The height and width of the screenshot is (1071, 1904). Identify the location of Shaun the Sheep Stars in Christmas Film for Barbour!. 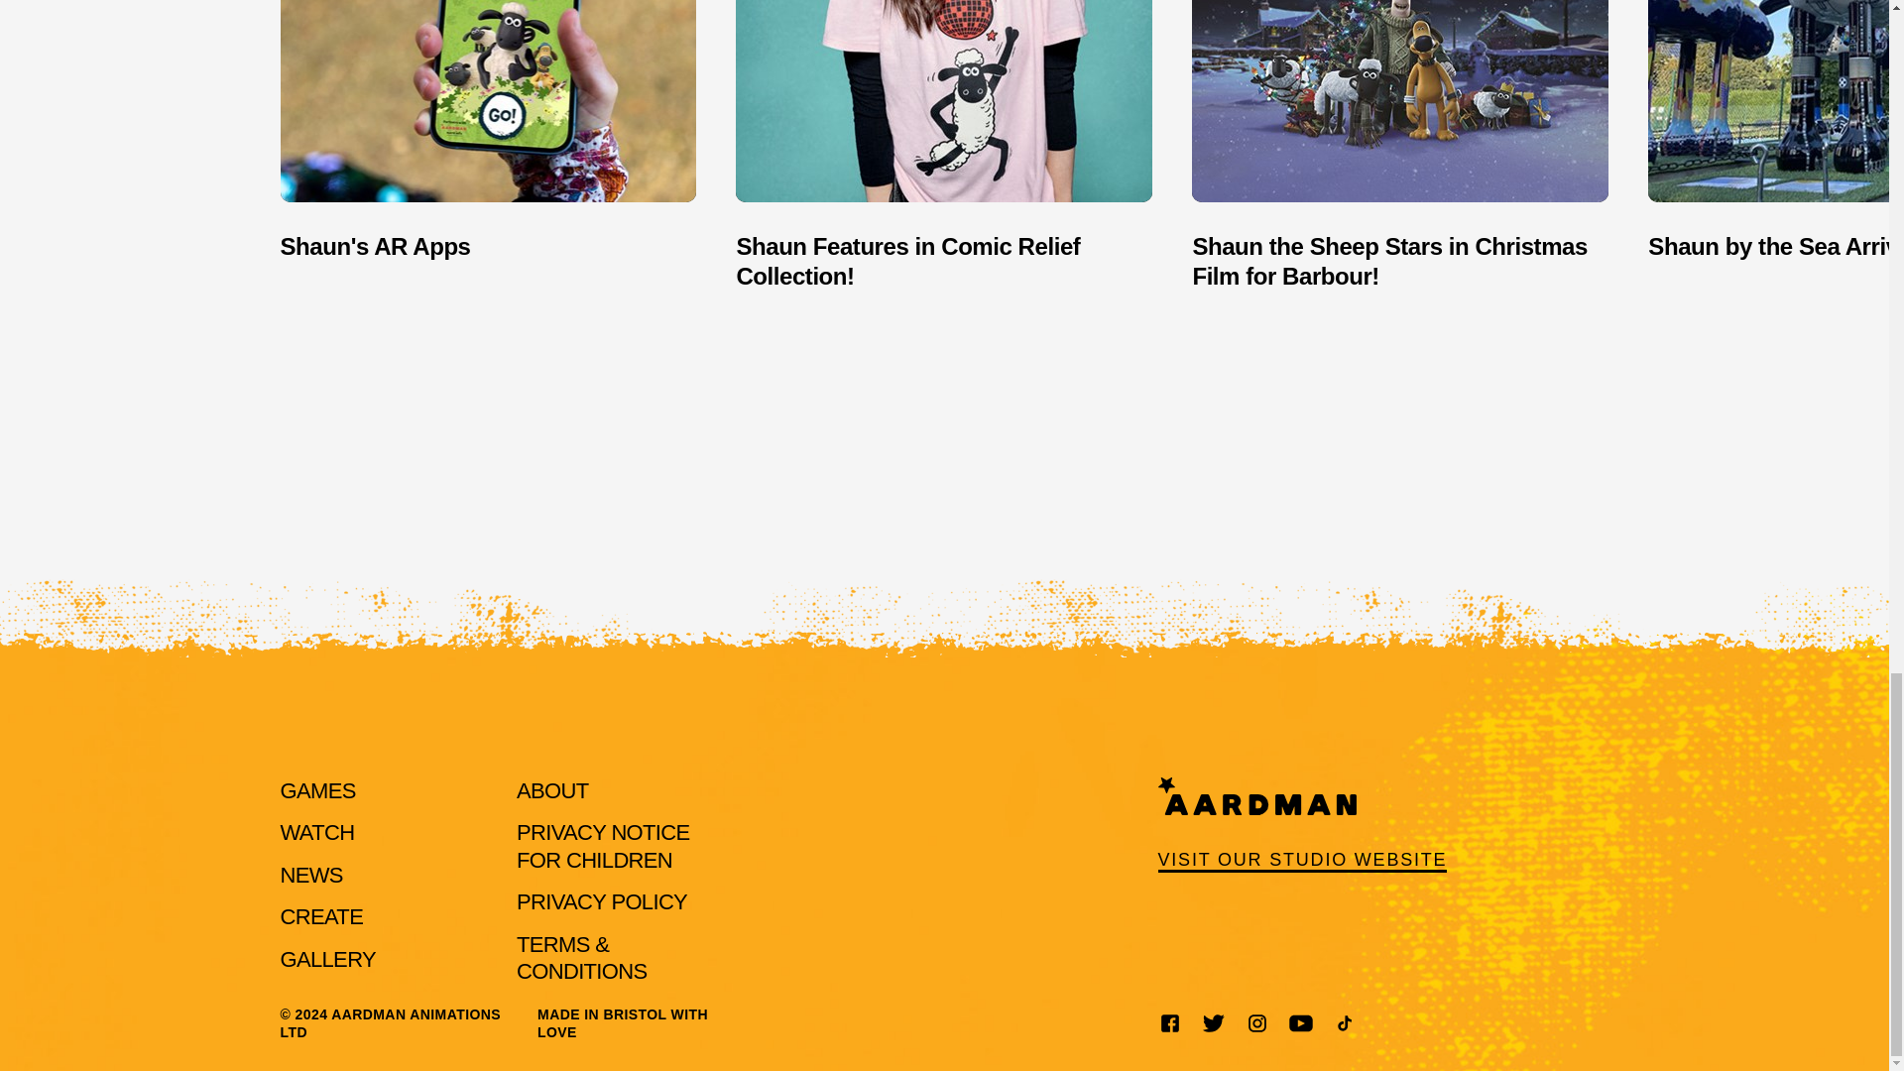
(1400, 145).